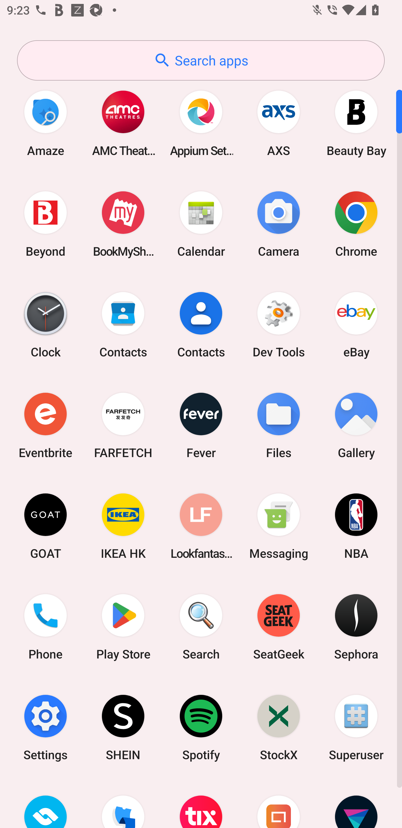 The width and height of the screenshot is (402, 828). Describe the element at coordinates (356, 526) in the screenshot. I see `NBA` at that location.